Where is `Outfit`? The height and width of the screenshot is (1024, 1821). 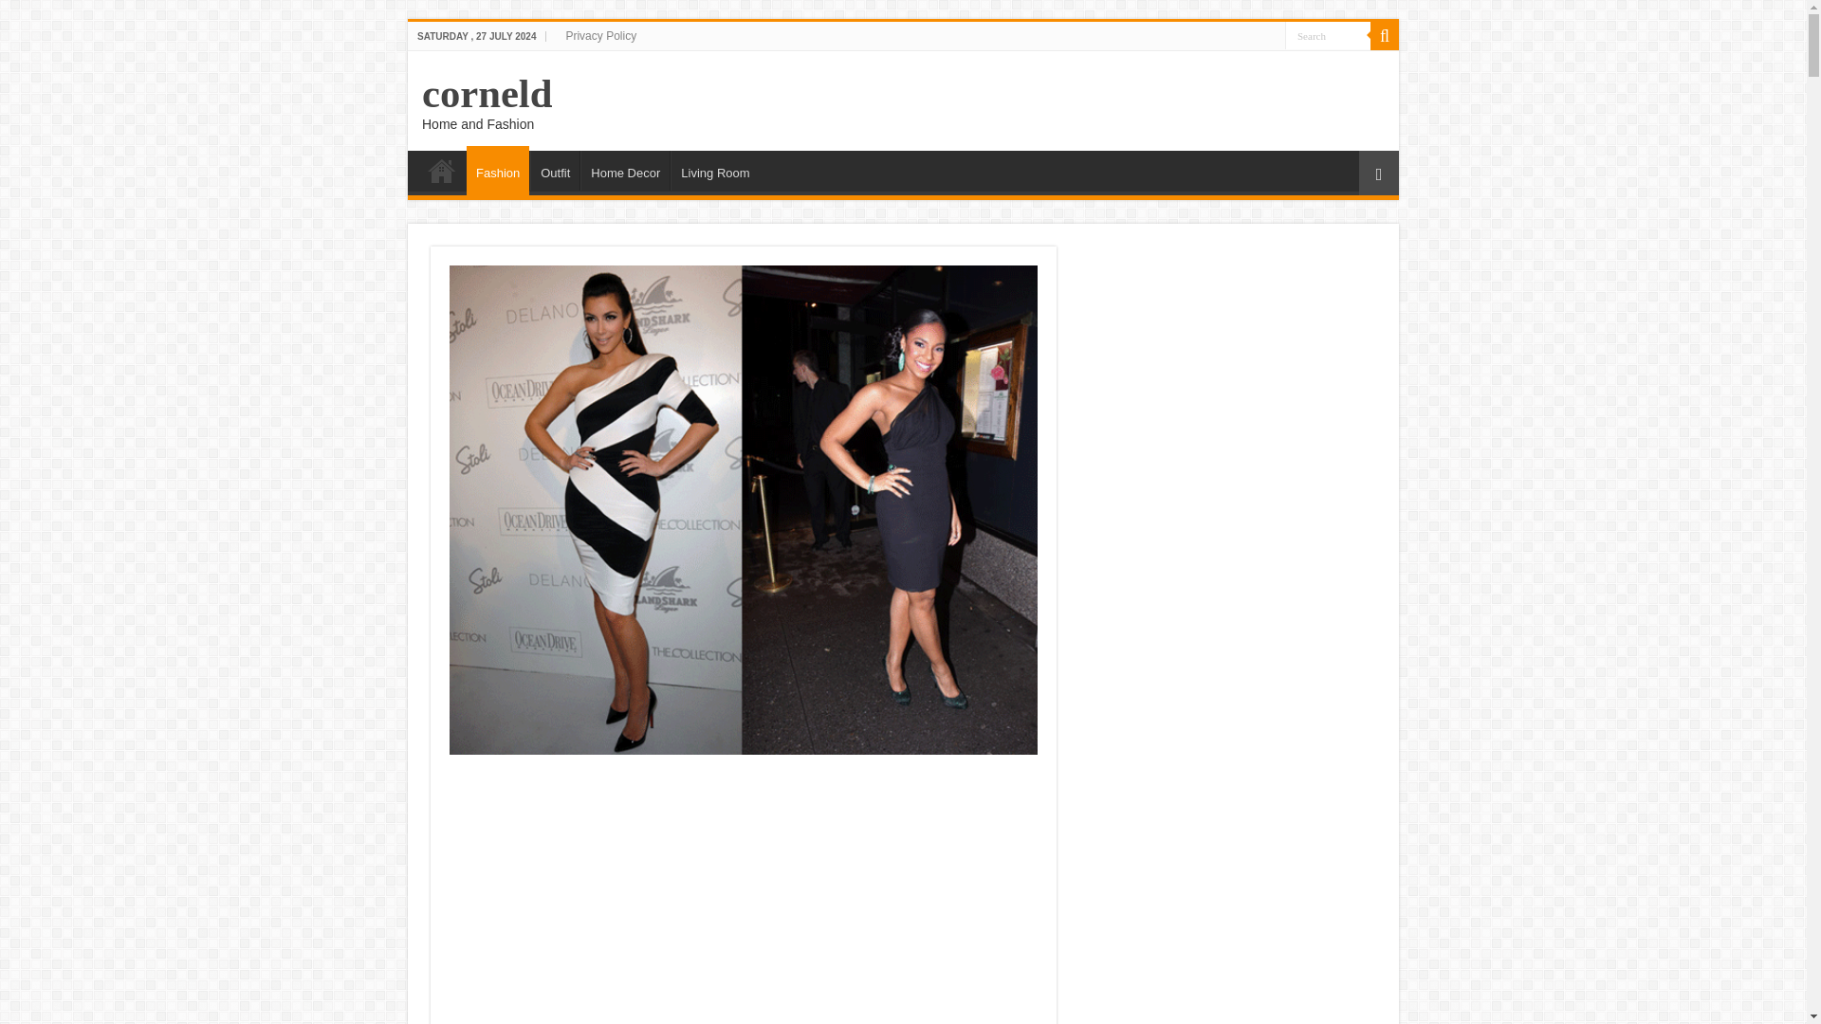
Outfit is located at coordinates (554, 170).